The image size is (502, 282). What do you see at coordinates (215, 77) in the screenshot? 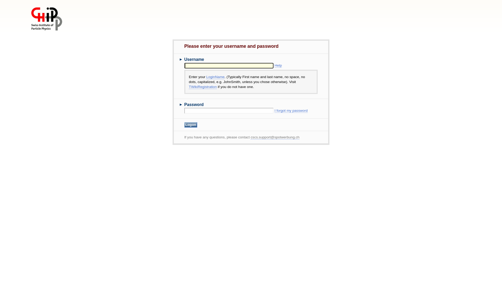
I see `LoginName` at bounding box center [215, 77].